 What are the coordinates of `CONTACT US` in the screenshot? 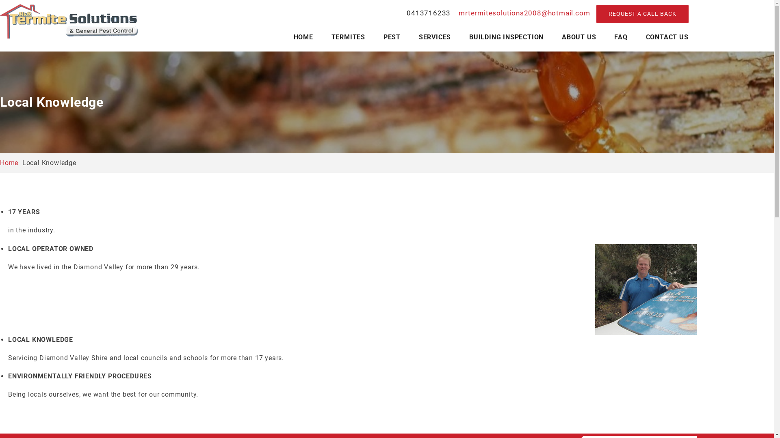 It's located at (667, 37).